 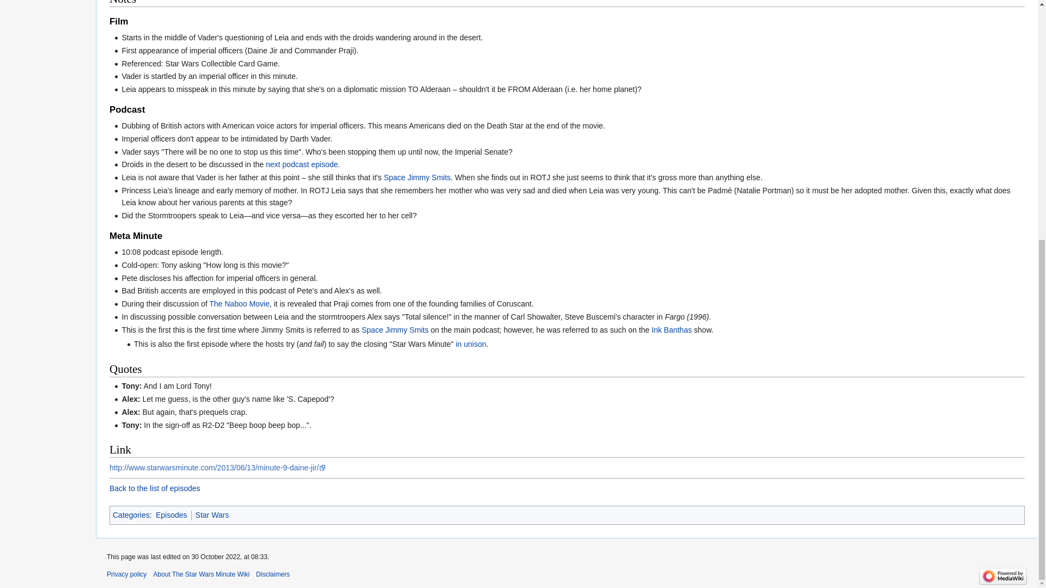 What do you see at coordinates (671, 330) in the screenshot?
I see `Ink Banthas` at bounding box center [671, 330].